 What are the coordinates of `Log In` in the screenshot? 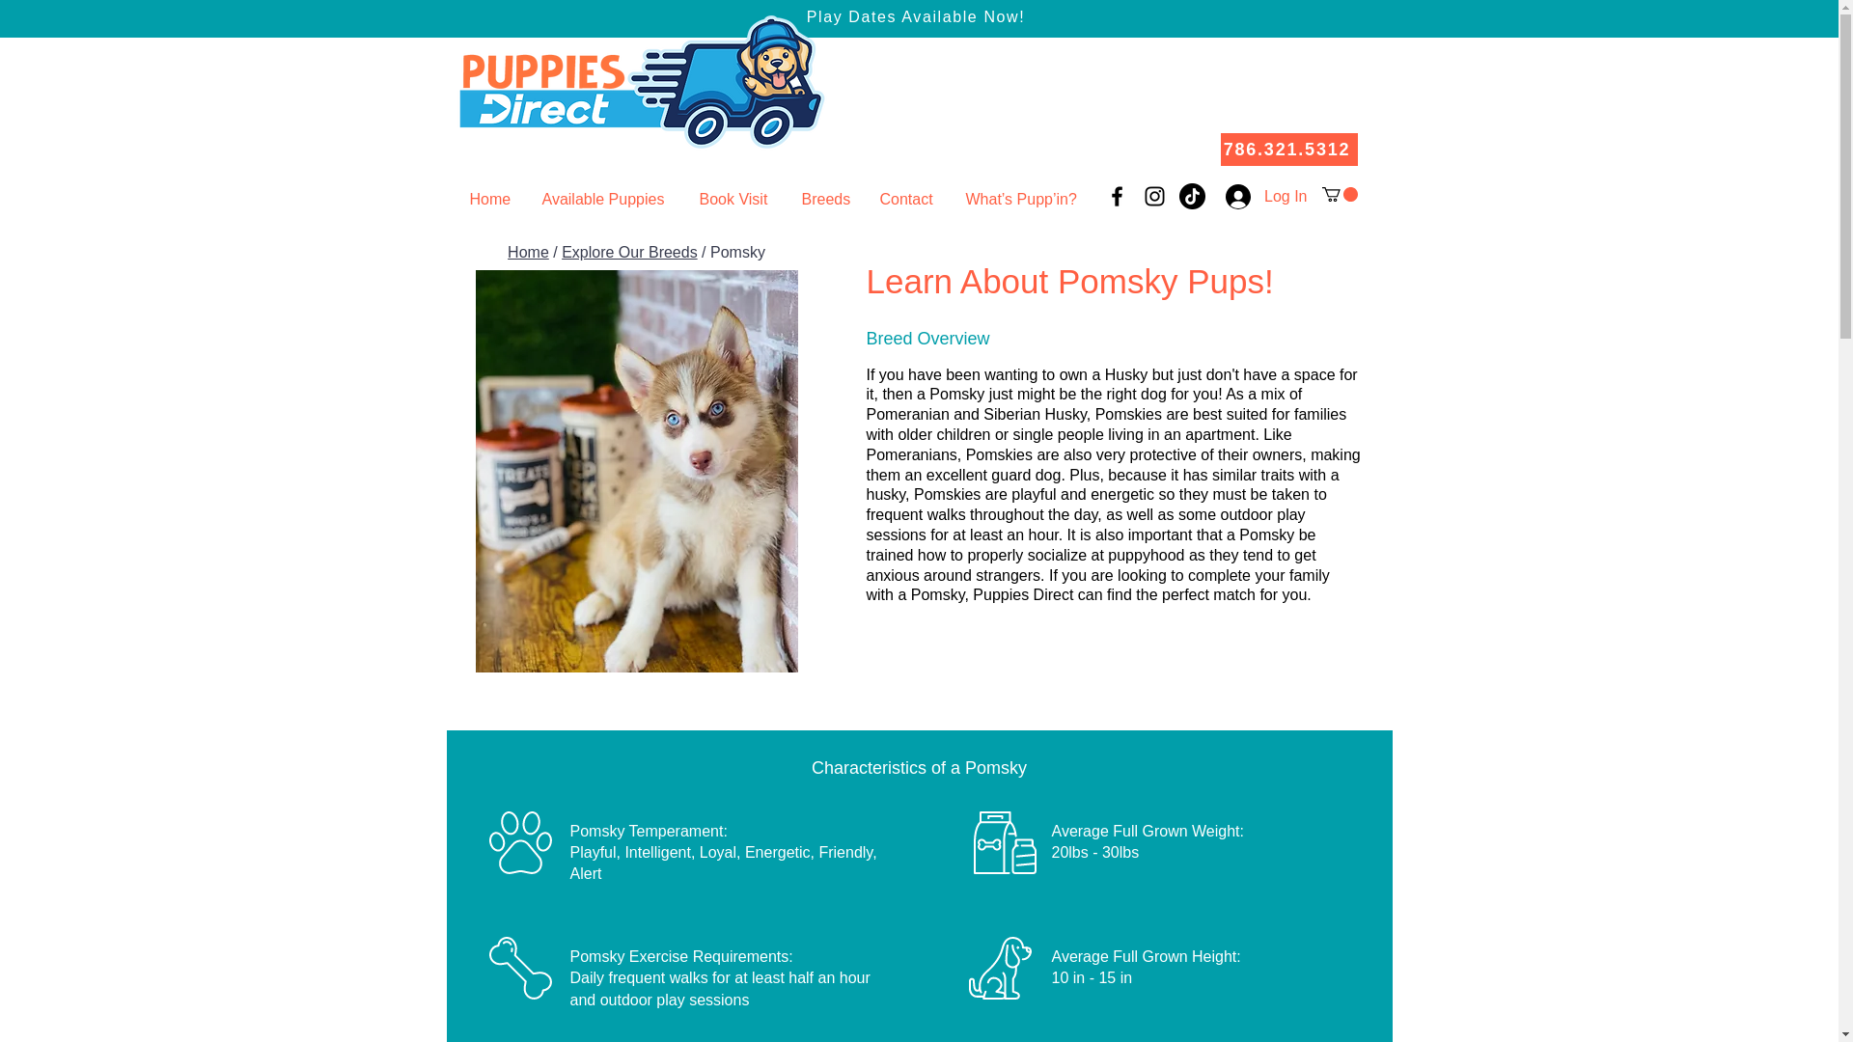 It's located at (1265, 196).